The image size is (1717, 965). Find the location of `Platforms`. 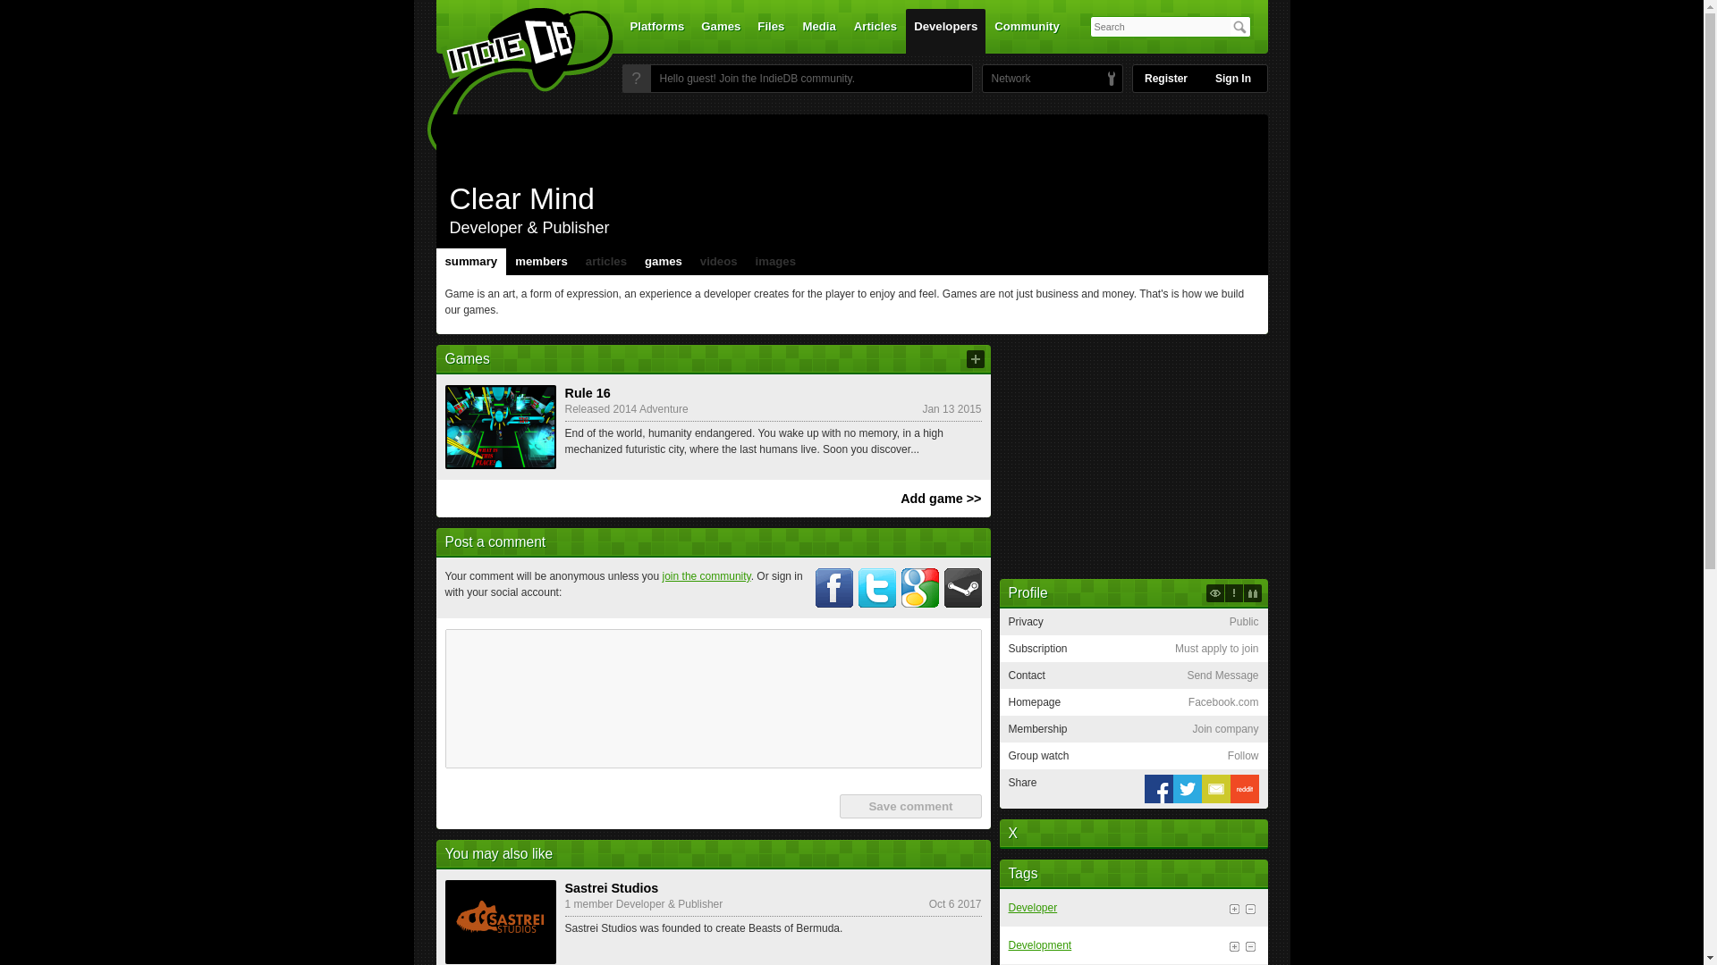

Platforms is located at coordinates (657, 30).